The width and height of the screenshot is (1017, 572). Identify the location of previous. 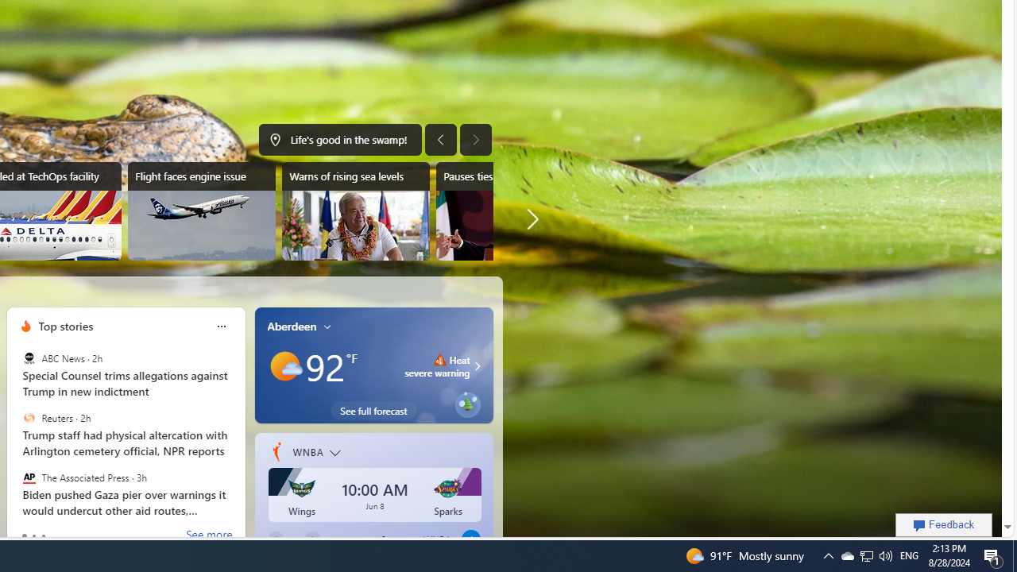
(14, 427).